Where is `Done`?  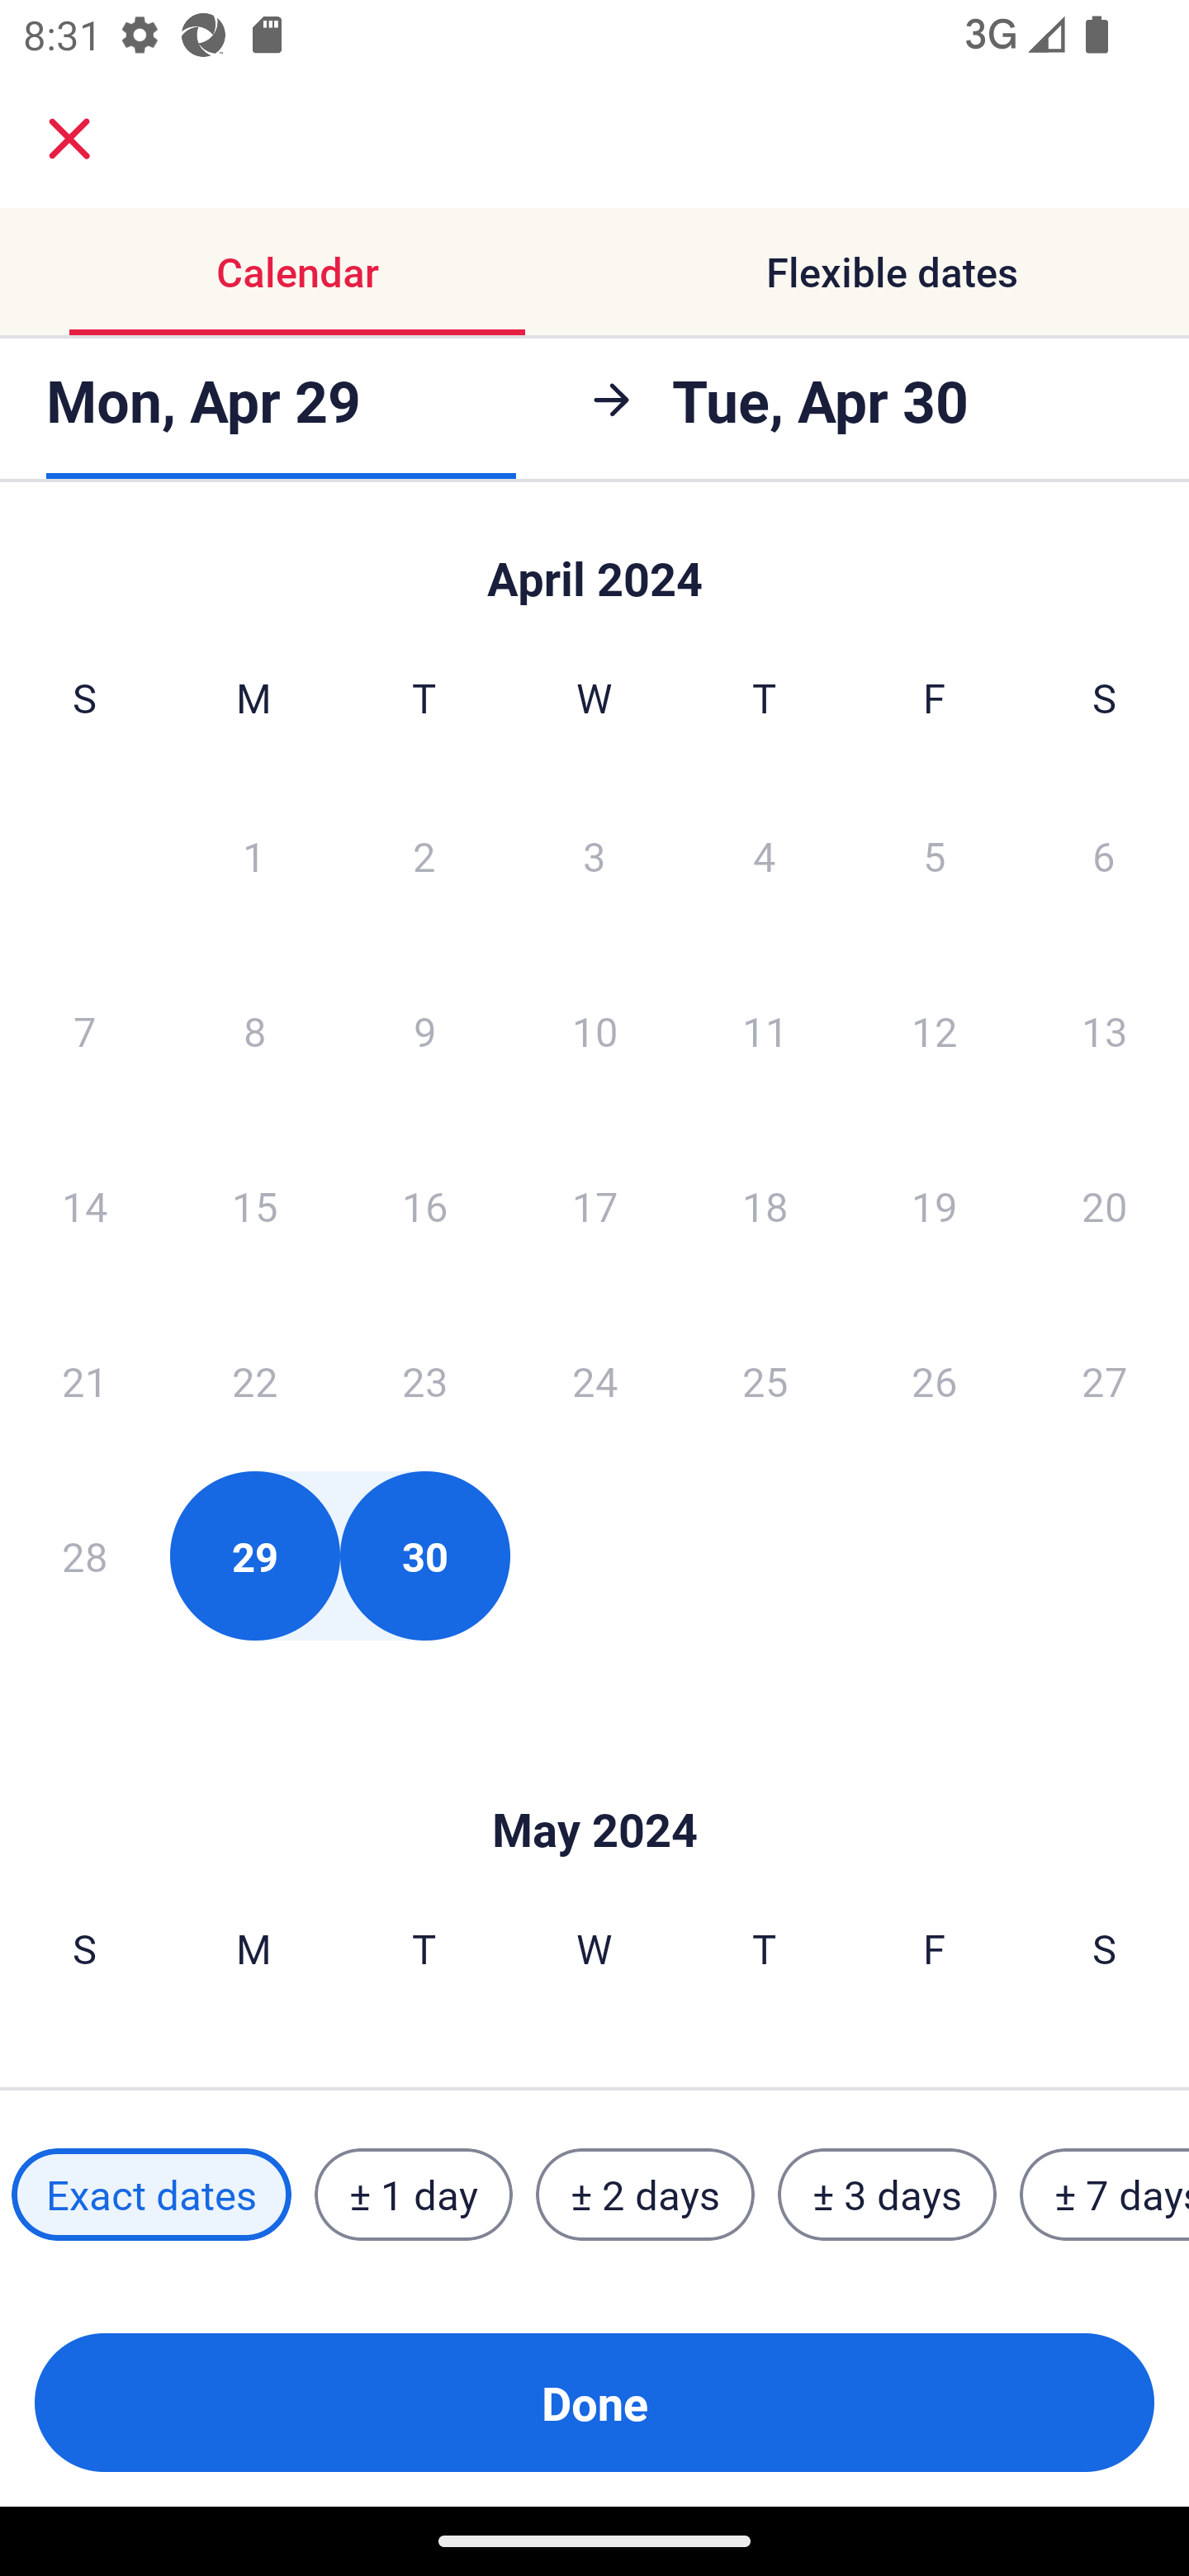
Done is located at coordinates (594, 2403).